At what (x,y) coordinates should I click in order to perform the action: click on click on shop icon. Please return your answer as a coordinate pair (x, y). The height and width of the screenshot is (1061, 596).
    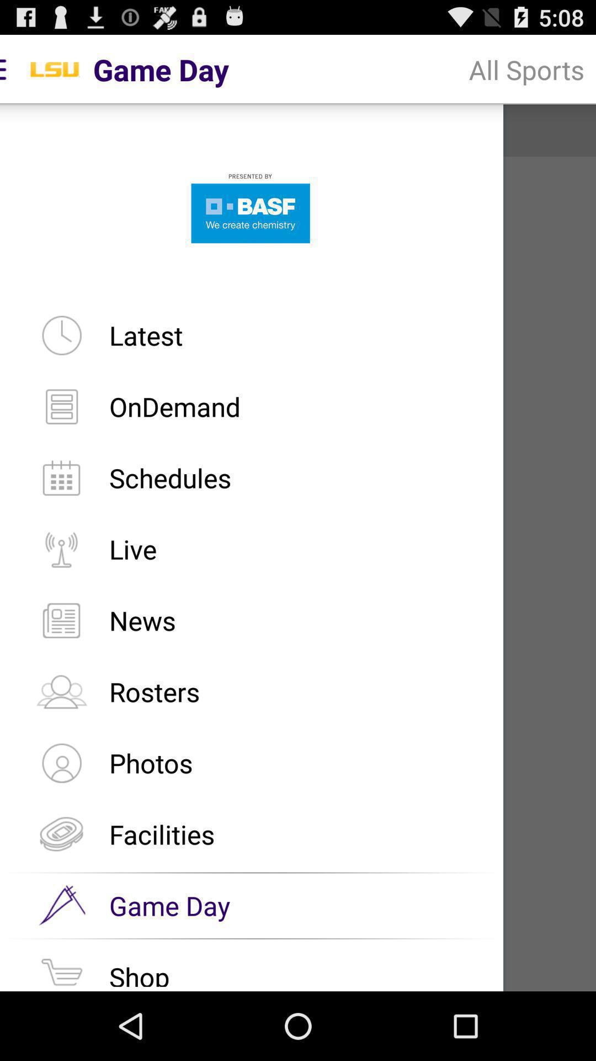
    Looking at the image, I should click on (61, 969).